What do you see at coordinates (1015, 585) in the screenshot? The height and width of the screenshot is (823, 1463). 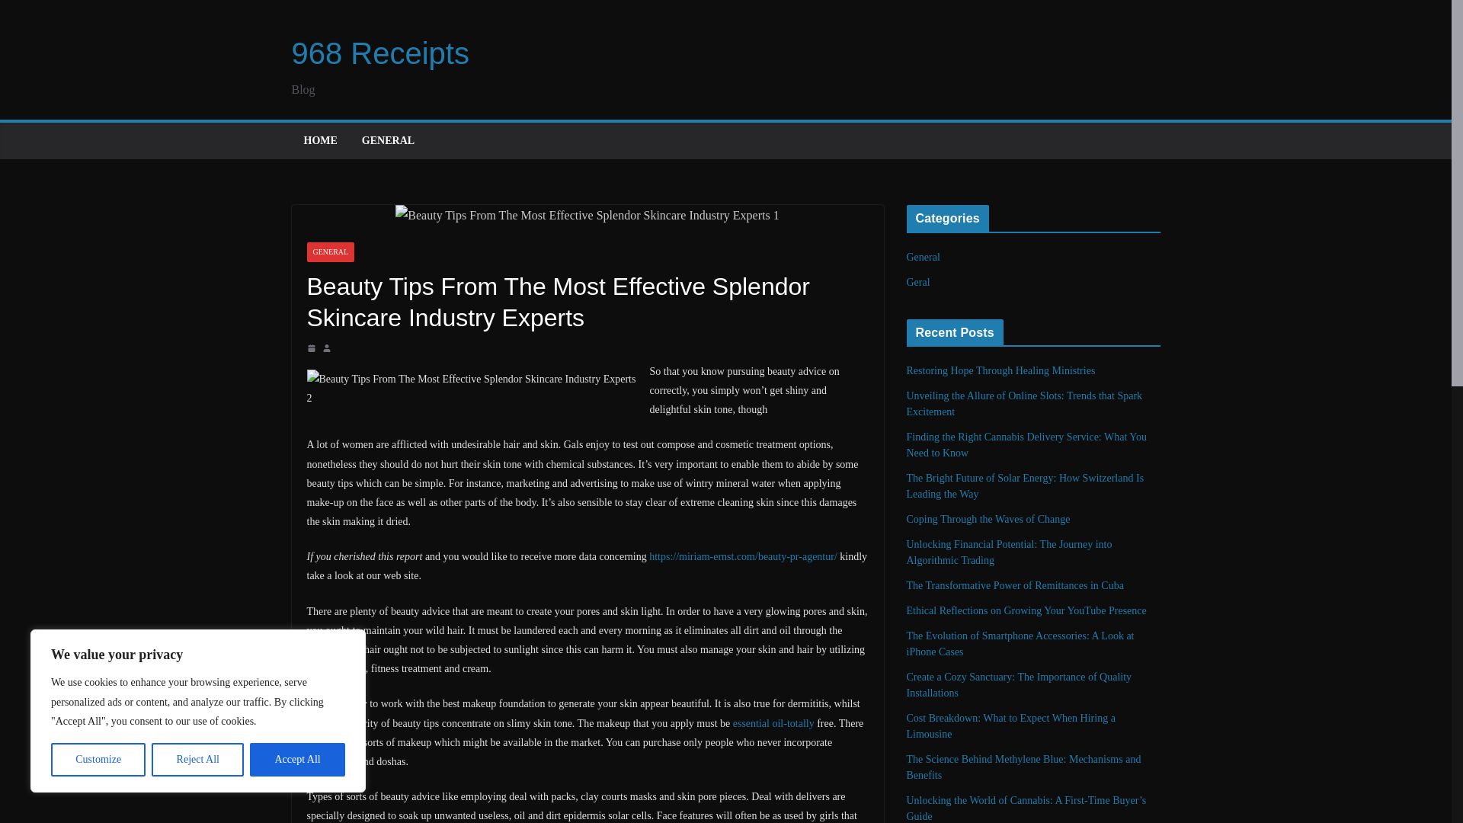 I see `The Transformative Power of Remittances in Cuba` at bounding box center [1015, 585].